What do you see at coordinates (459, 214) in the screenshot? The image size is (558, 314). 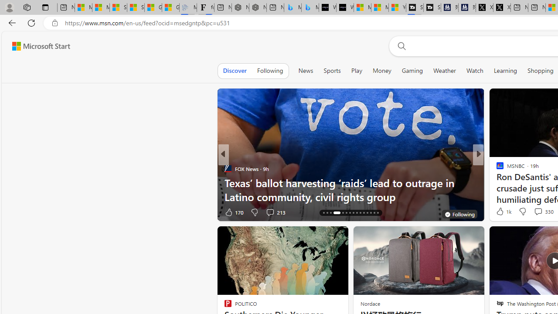 I see `You're following FOX News` at bounding box center [459, 214].